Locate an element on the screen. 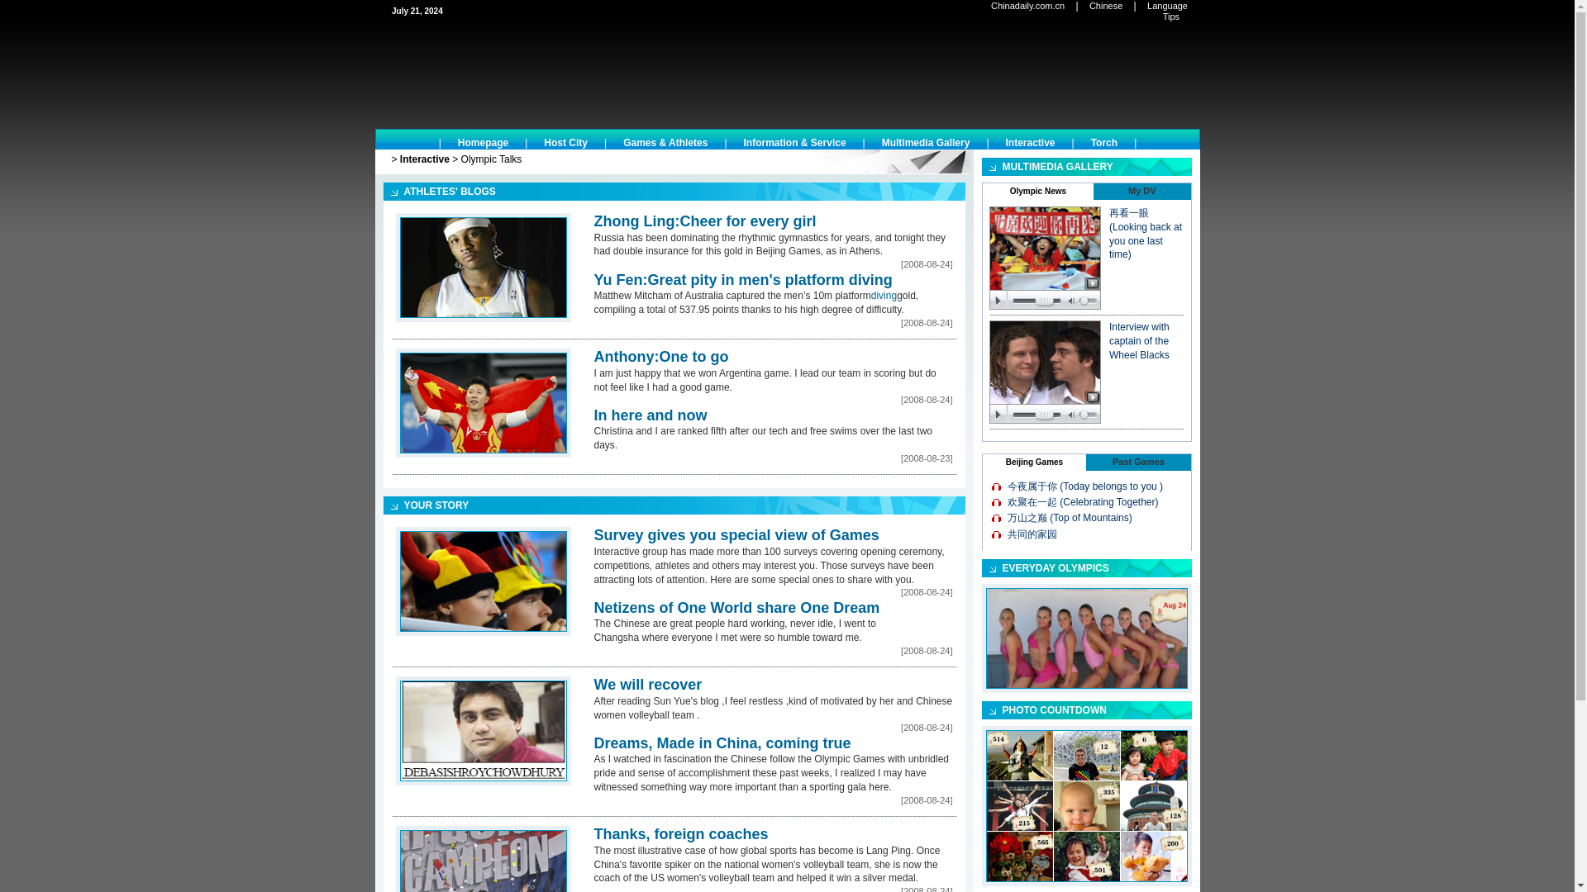 The width and height of the screenshot is (1587, 892). Zhong Ling:Cheer for every girl is located at coordinates (704, 221).